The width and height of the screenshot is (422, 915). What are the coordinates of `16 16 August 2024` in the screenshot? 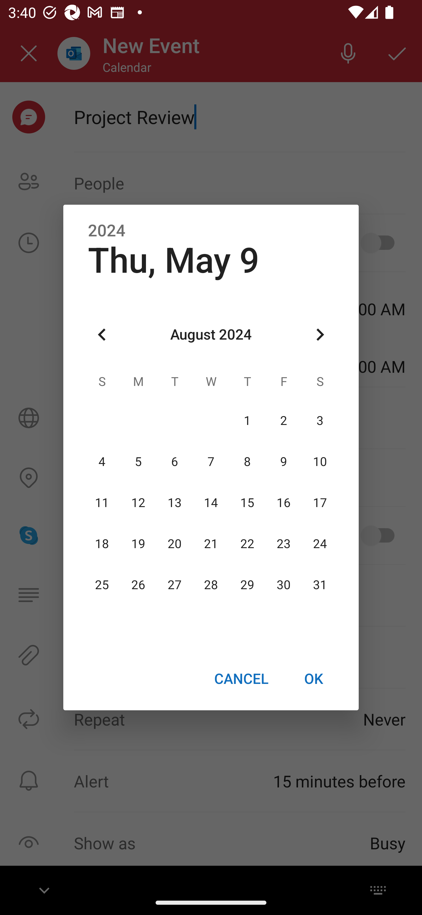 It's located at (283, 503).